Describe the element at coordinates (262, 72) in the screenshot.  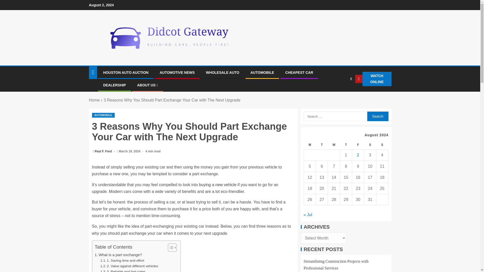
I see `AUTOMOBILE` at that location.